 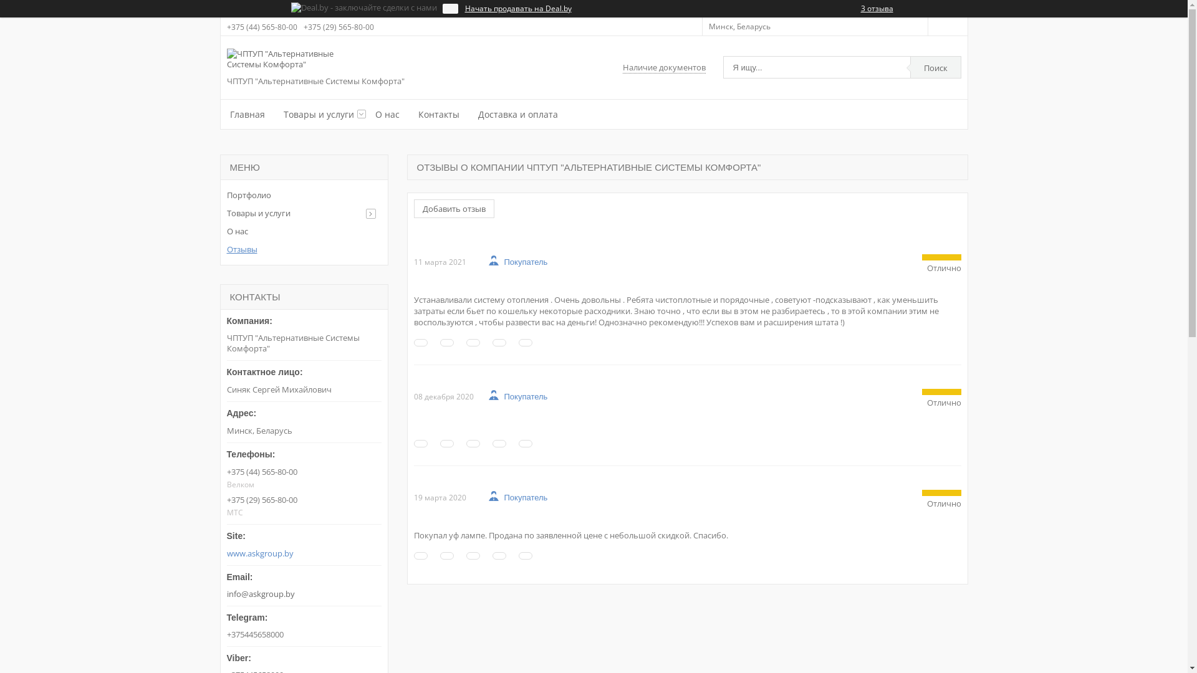 What do you see at coordinates (304, 582) in the screenshot?
I see `info@askgroup.by` at bounding box center [304, 582].